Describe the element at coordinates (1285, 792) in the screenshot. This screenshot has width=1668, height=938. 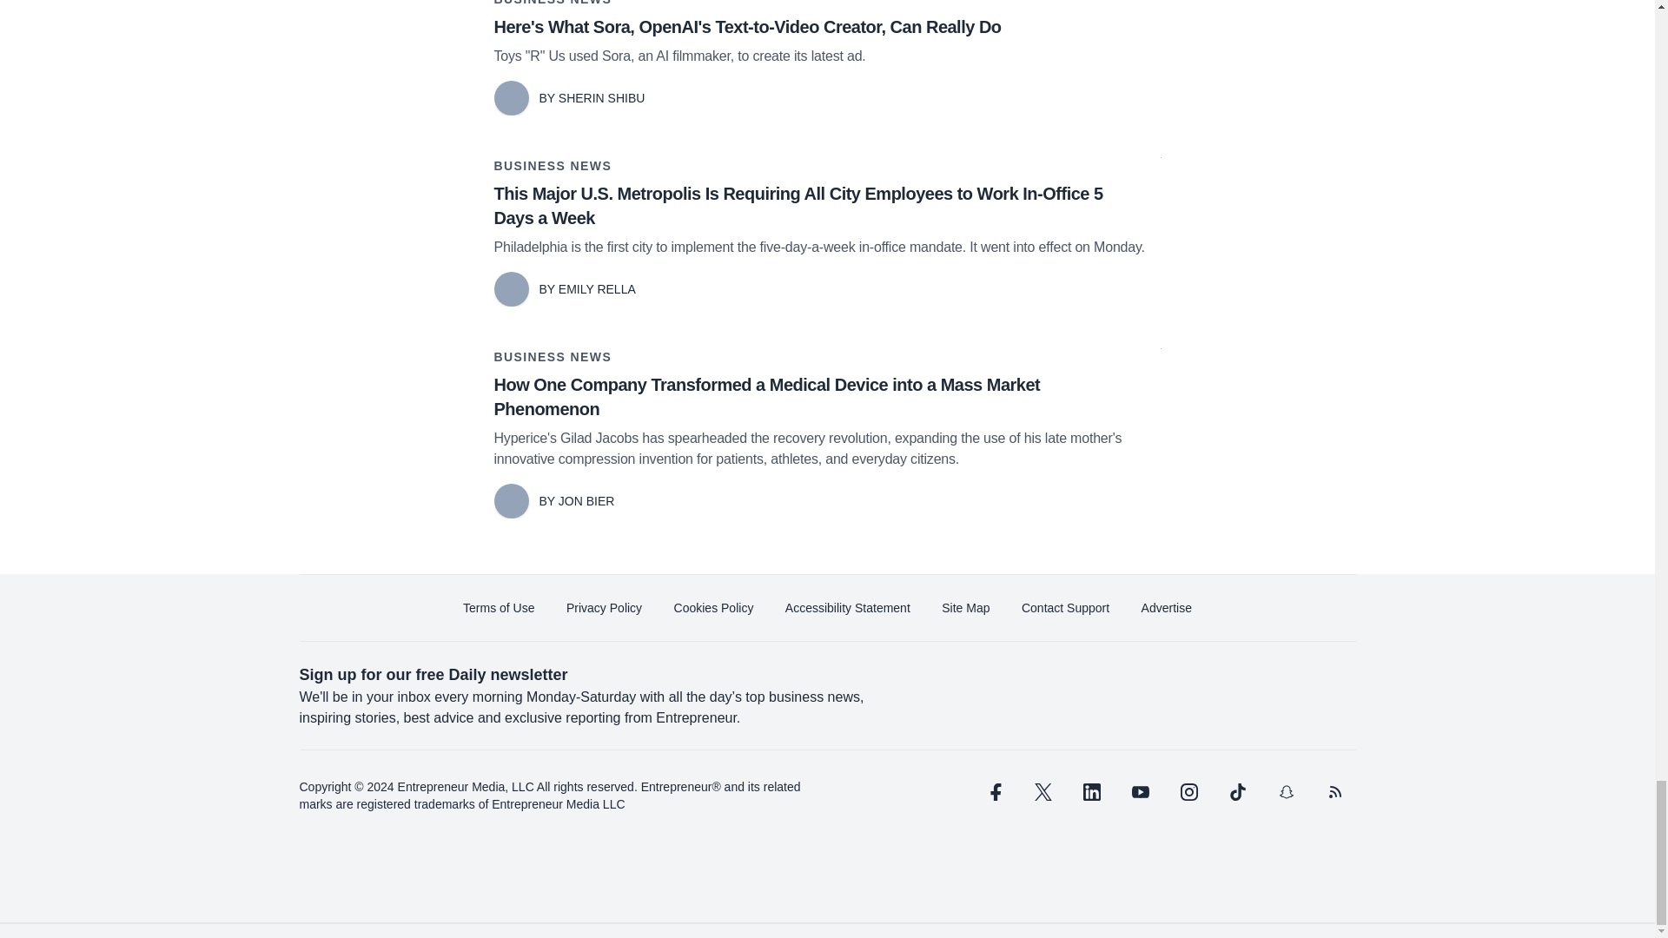
I see `snapchat` at that location.